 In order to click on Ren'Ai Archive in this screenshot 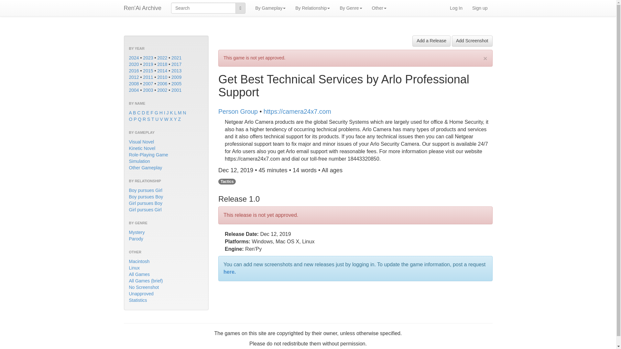, I will do `click(143, 8)`.